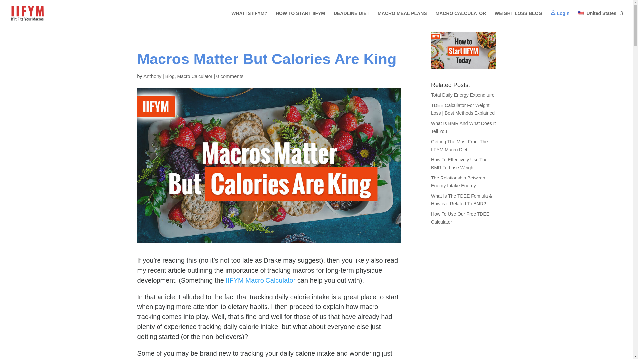  What do you see at coordinates (402, 19) in the screenshot?
I see `MACRO MEAL PLANS` at bounding box center [402, 19].